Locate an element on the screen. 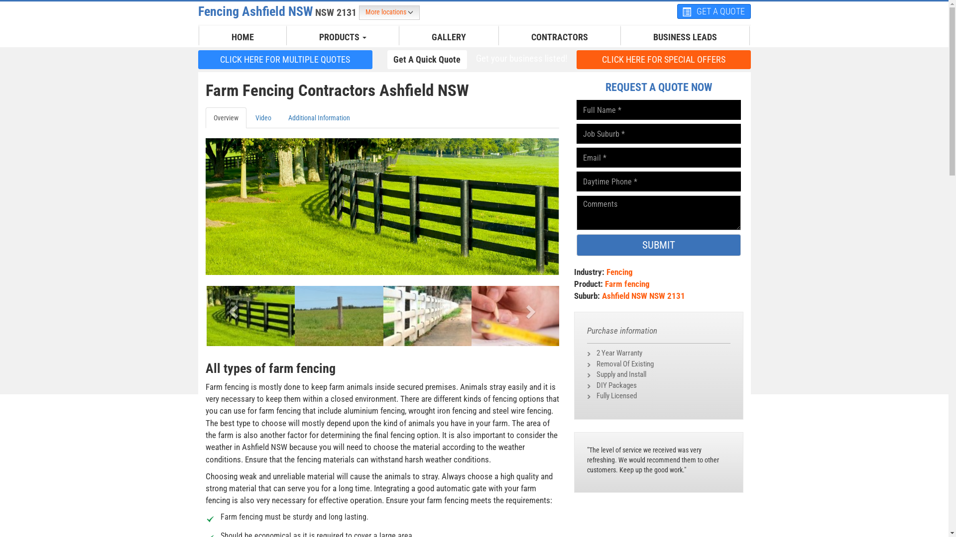 The width and height of the screenshot is (956, 537). HOME is located at coordinates (243, 37).